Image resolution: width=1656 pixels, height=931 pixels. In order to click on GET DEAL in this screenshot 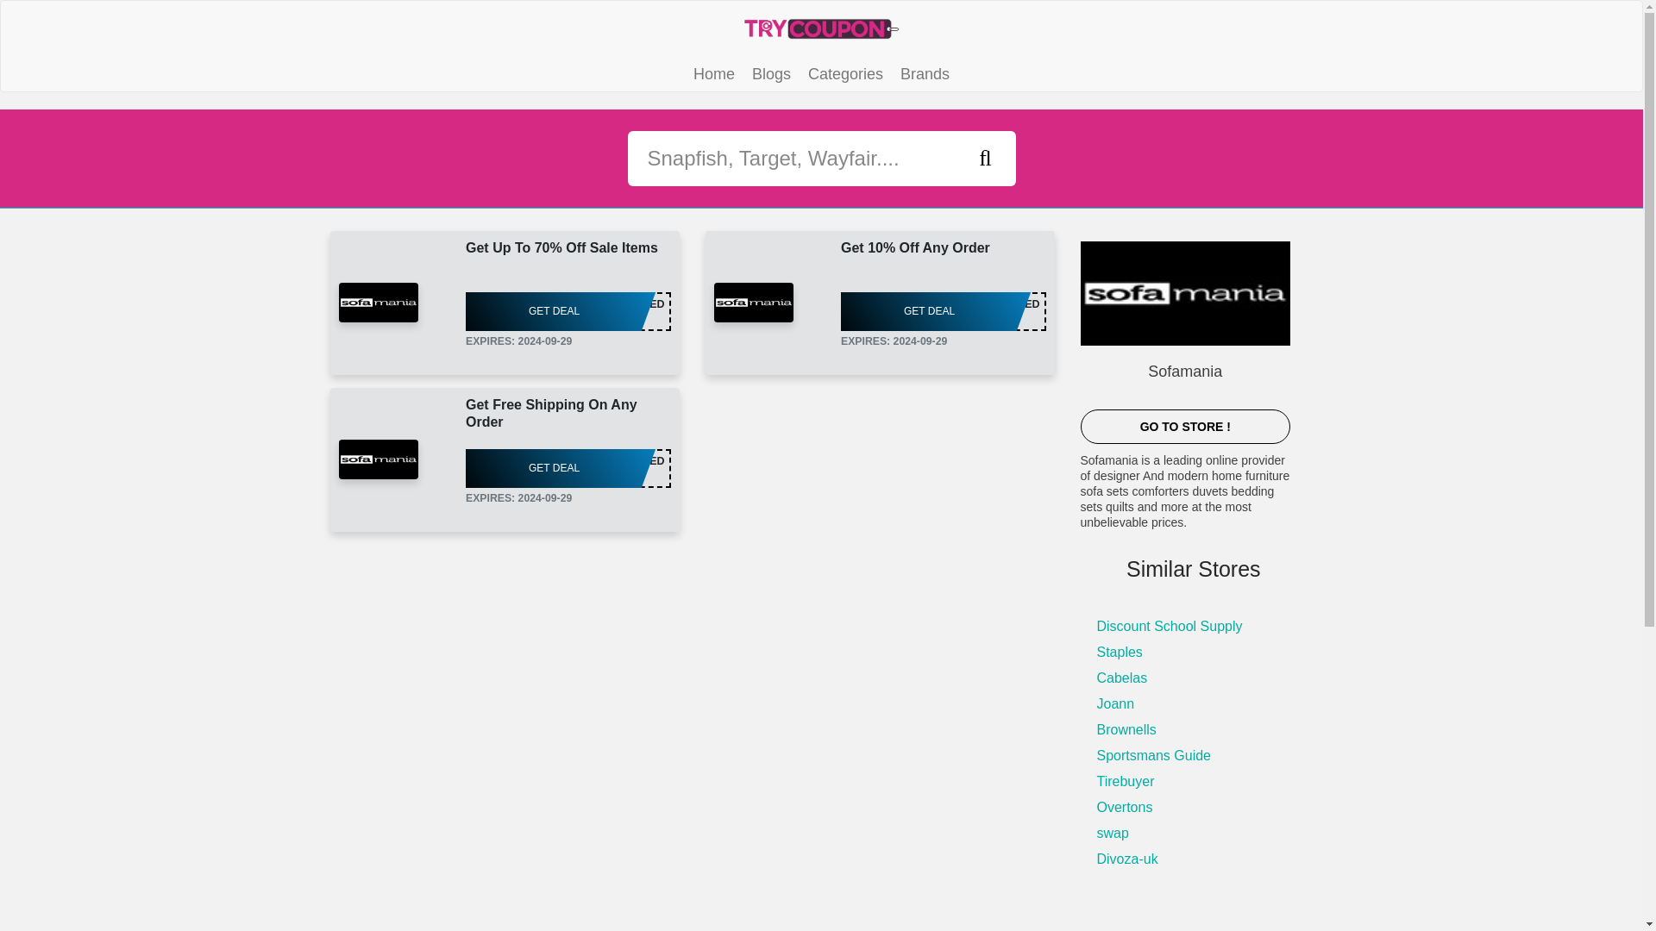, I will do `click(1125, 781)`.